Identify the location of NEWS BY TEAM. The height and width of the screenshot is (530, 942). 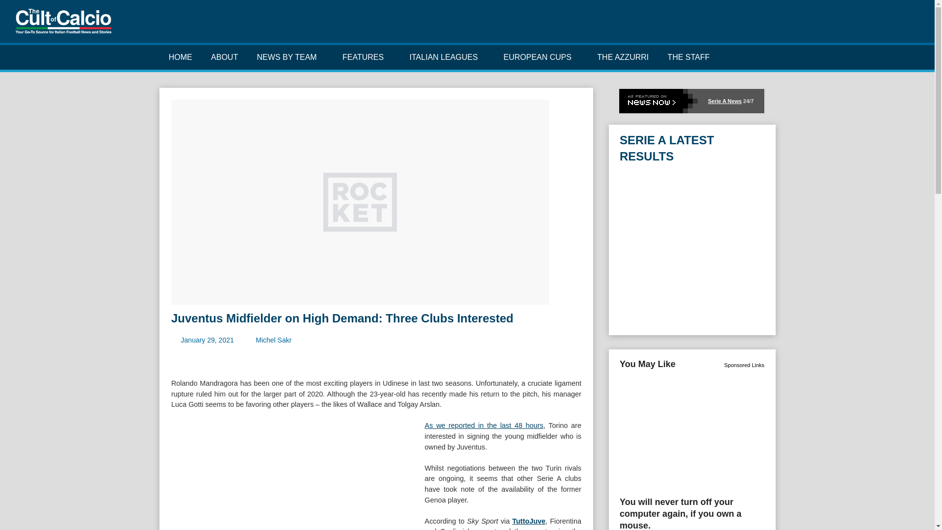
(289, 57).